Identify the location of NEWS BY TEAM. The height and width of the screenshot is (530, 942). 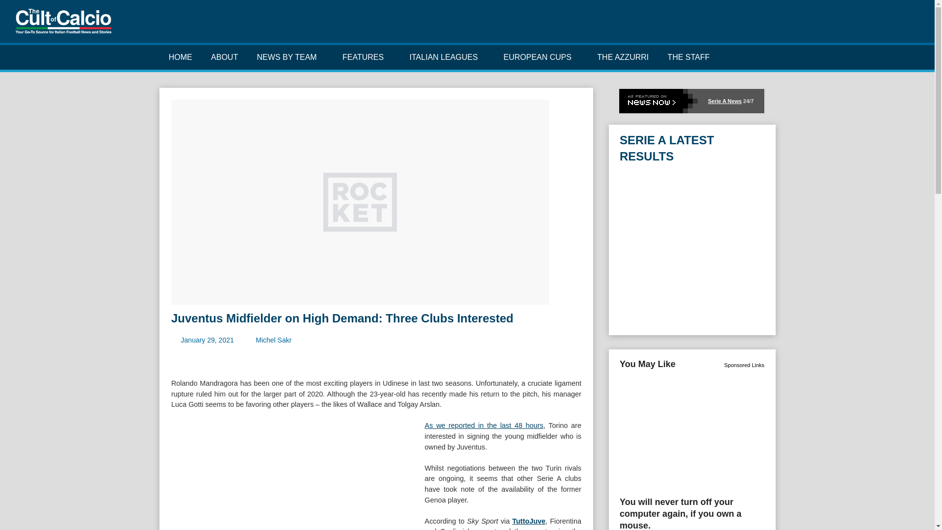
(289, 57).